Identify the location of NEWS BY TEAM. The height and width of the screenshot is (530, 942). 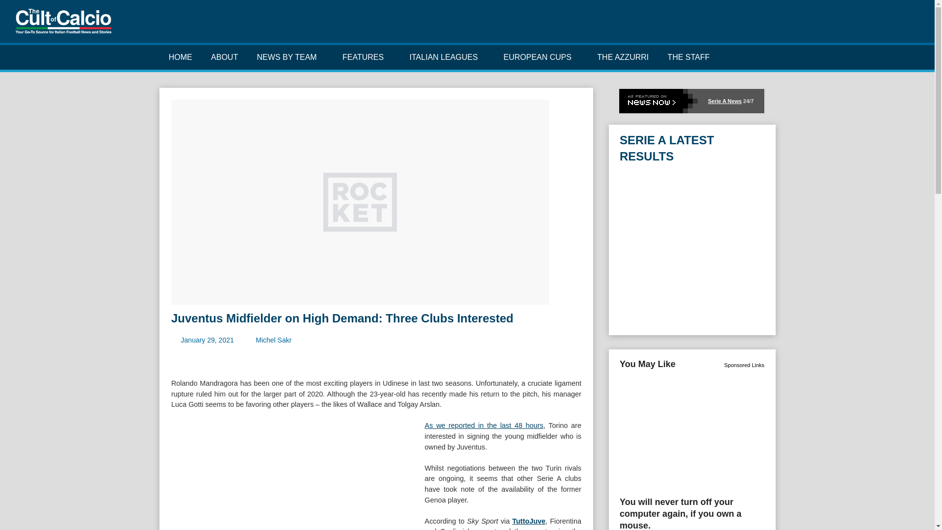
(289, 57).